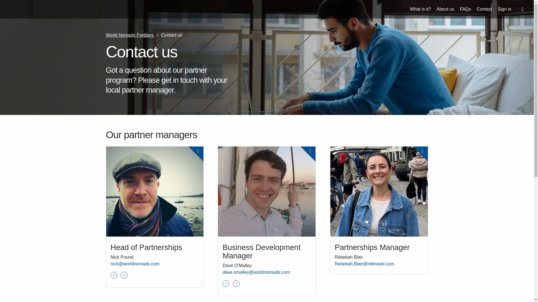  What do you see at coordinates (130, 35) in the screenshot?
I see `World Nomads Partners` at bounding box center [130, 35].